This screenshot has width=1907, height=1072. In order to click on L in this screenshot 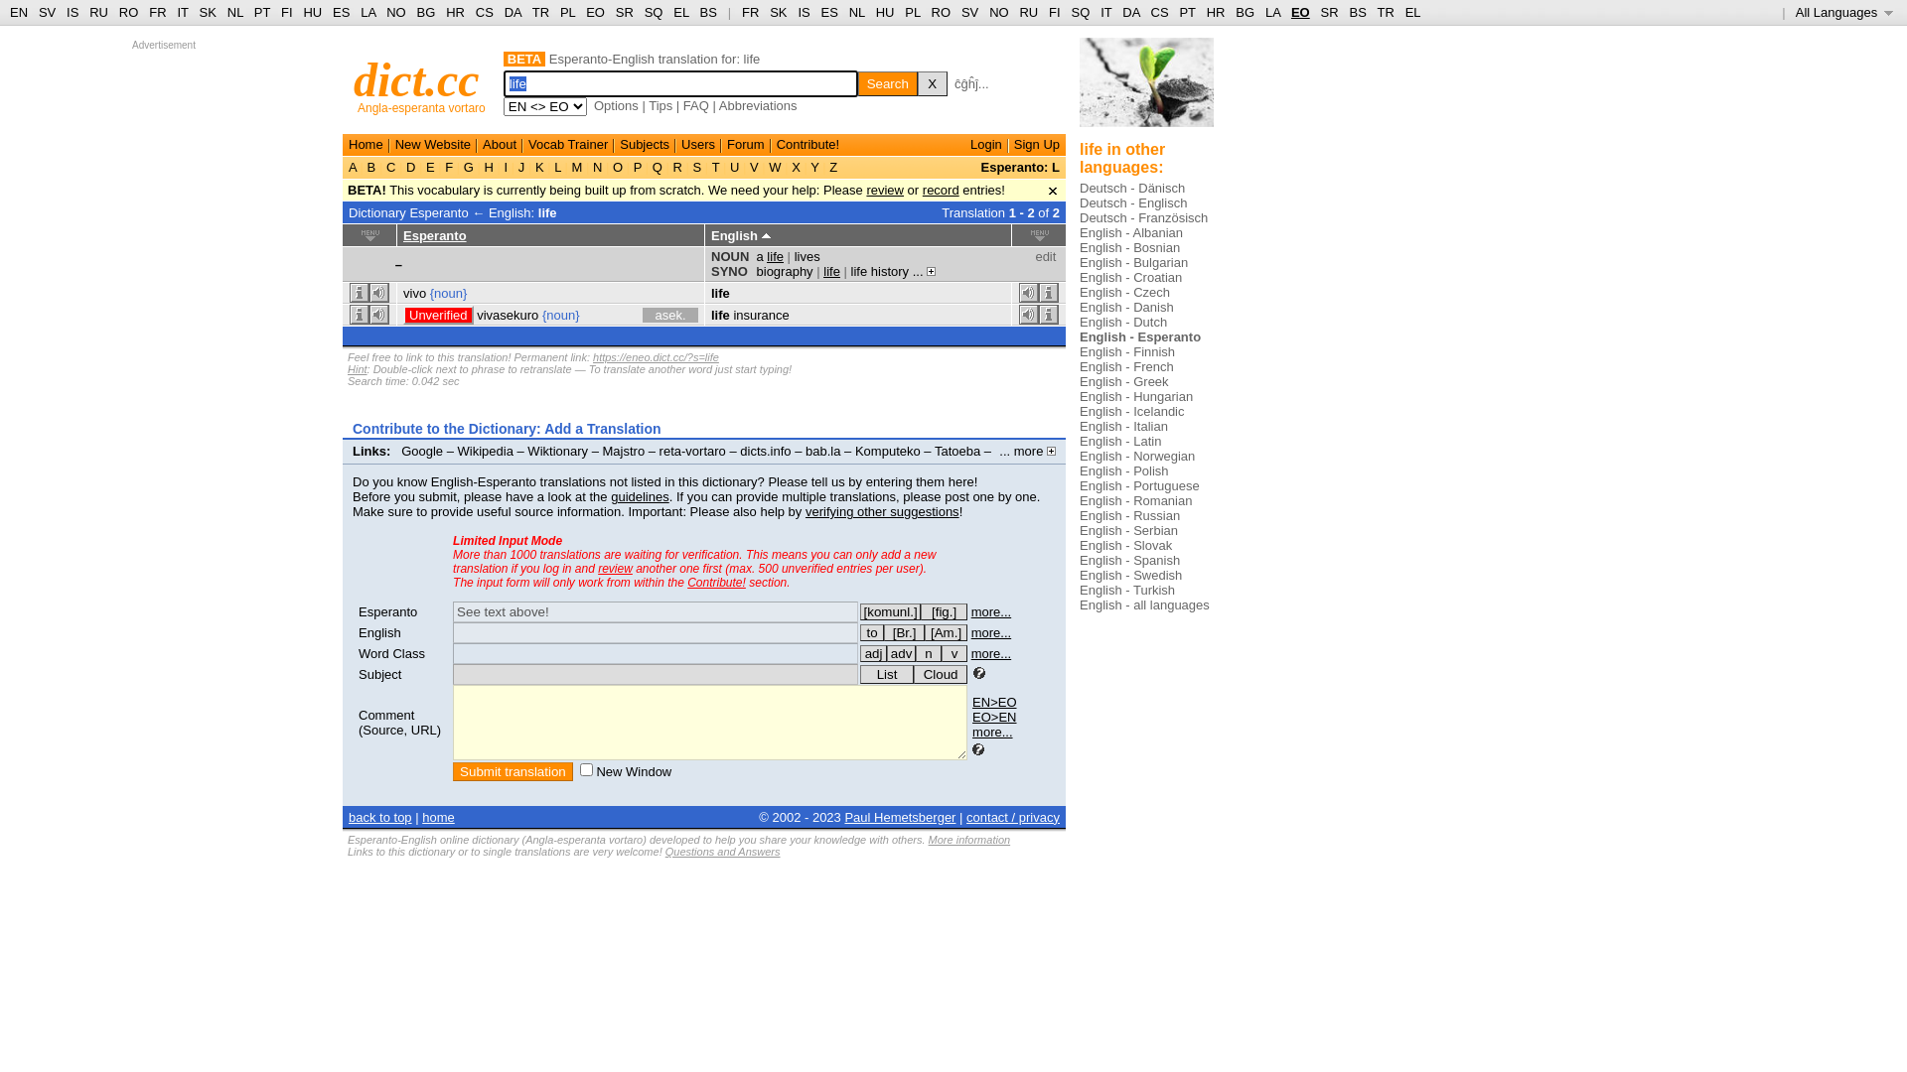, I will do `click(558, 167)`.